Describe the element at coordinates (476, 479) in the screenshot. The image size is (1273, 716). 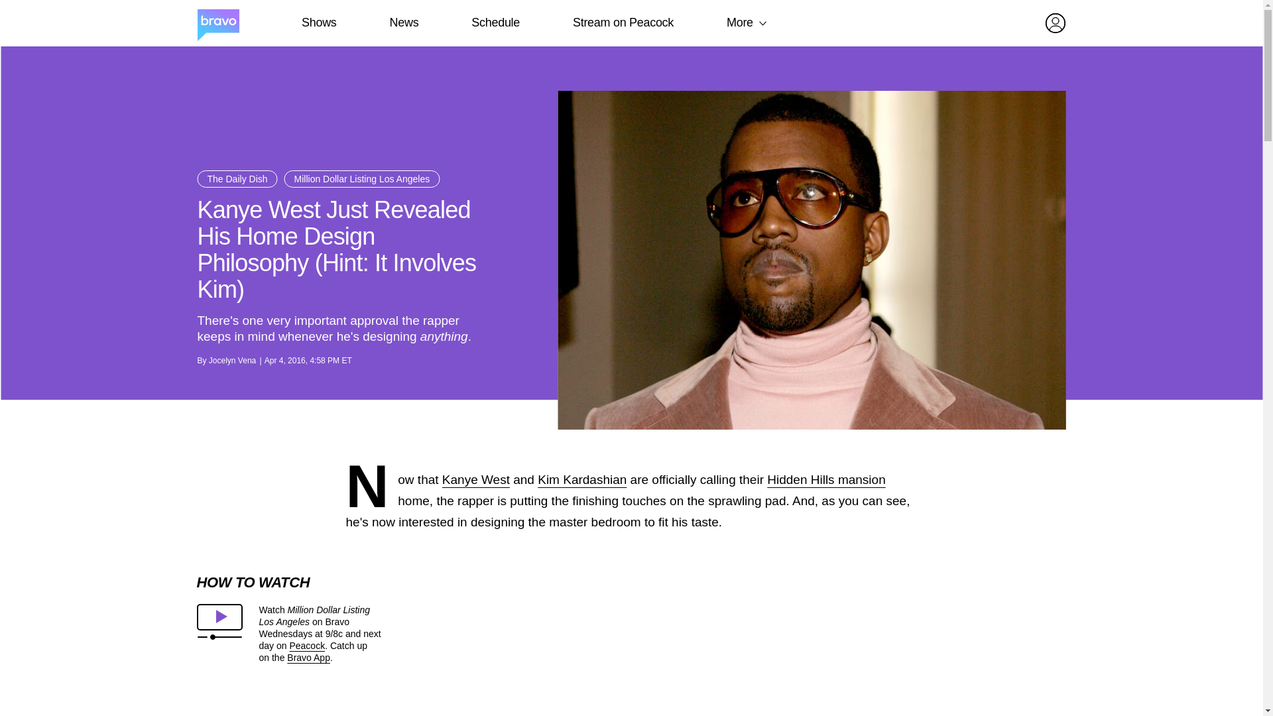
I see `Kanye West` at that location.